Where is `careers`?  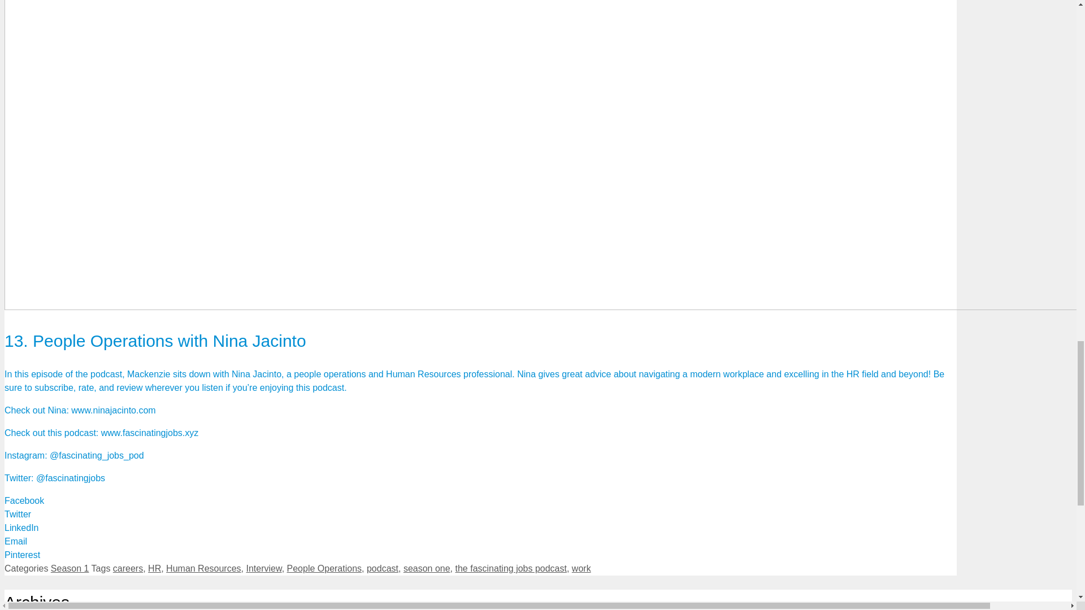
careers is located at coordinates (128, 568).